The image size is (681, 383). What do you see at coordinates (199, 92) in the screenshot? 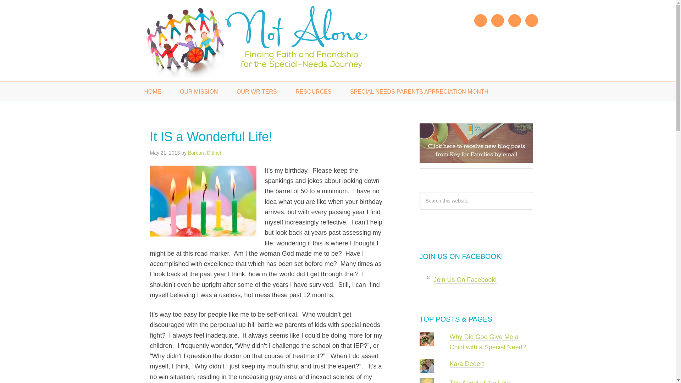
I see `OUR MISSION` at bounding box center [199, 92].